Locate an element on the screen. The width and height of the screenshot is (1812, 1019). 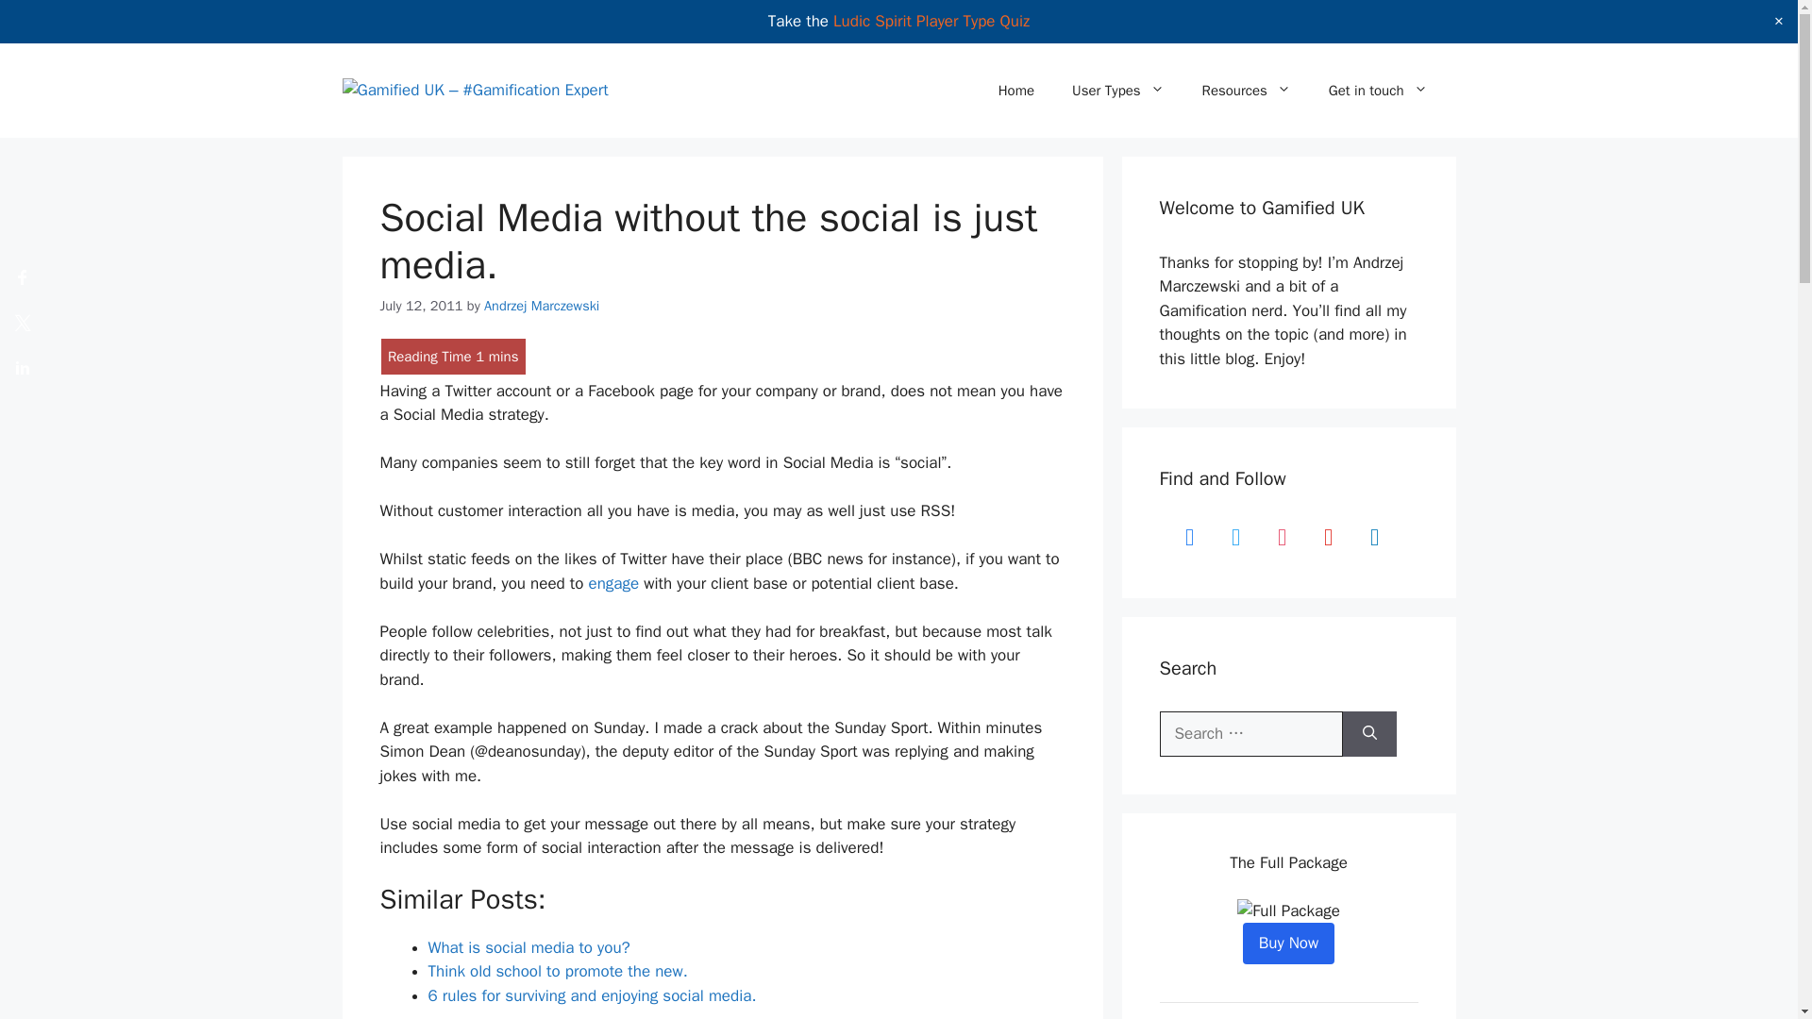
Ludic Spirit Player Type Quiz is located at coordinates (931, 21).